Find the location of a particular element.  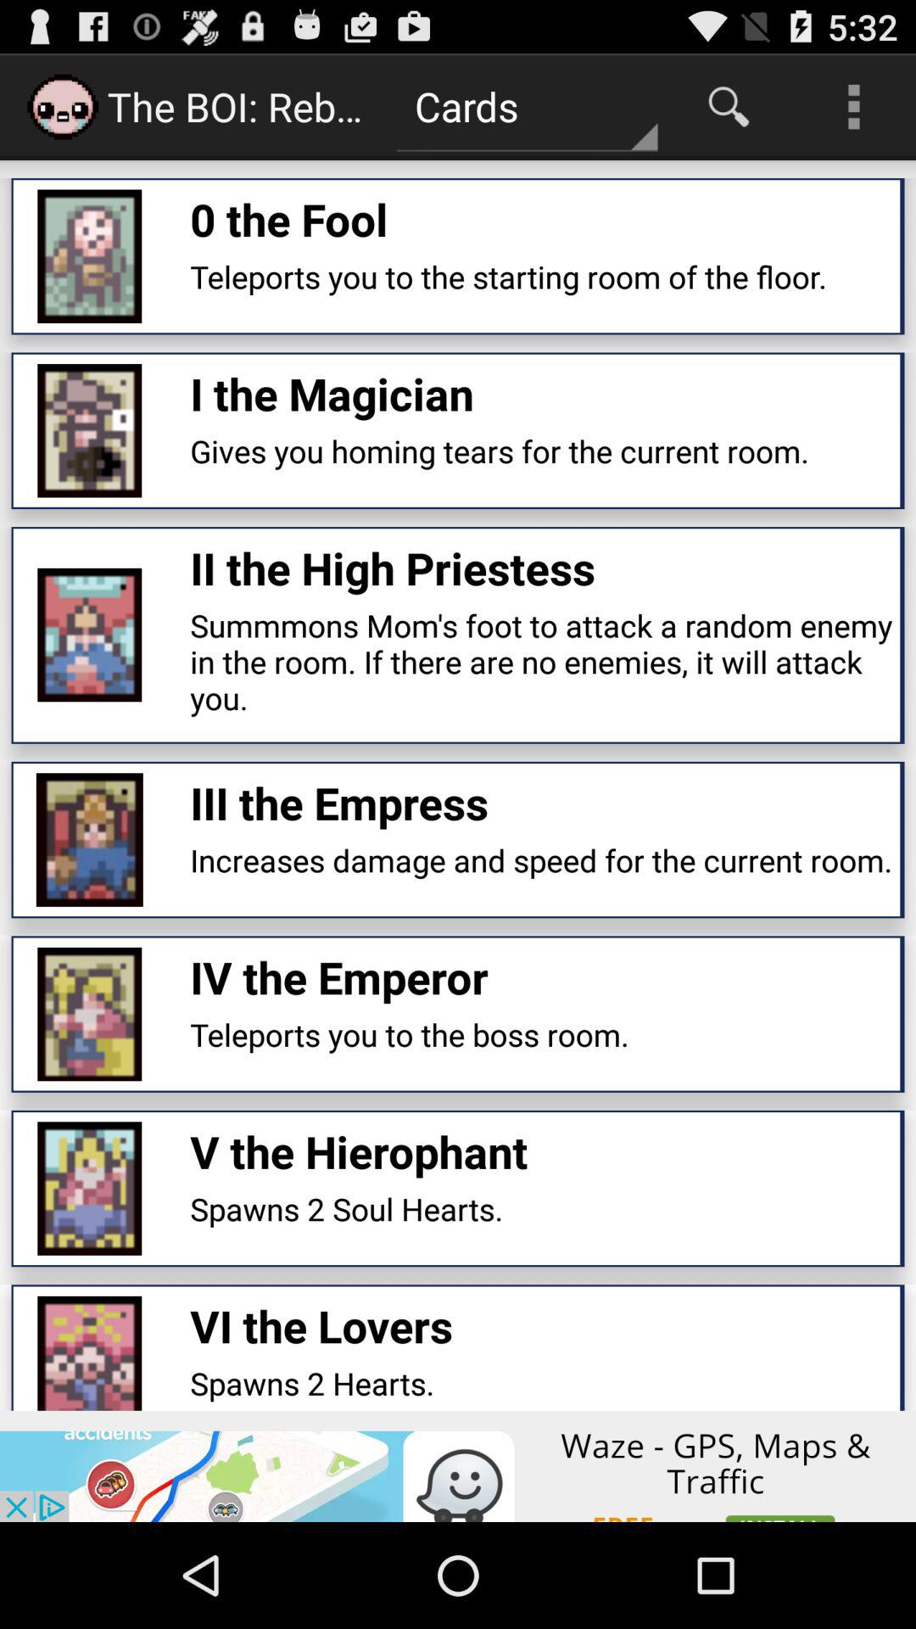

select the image which is right to text iv the emperor is located at coordinates (90, 1015).